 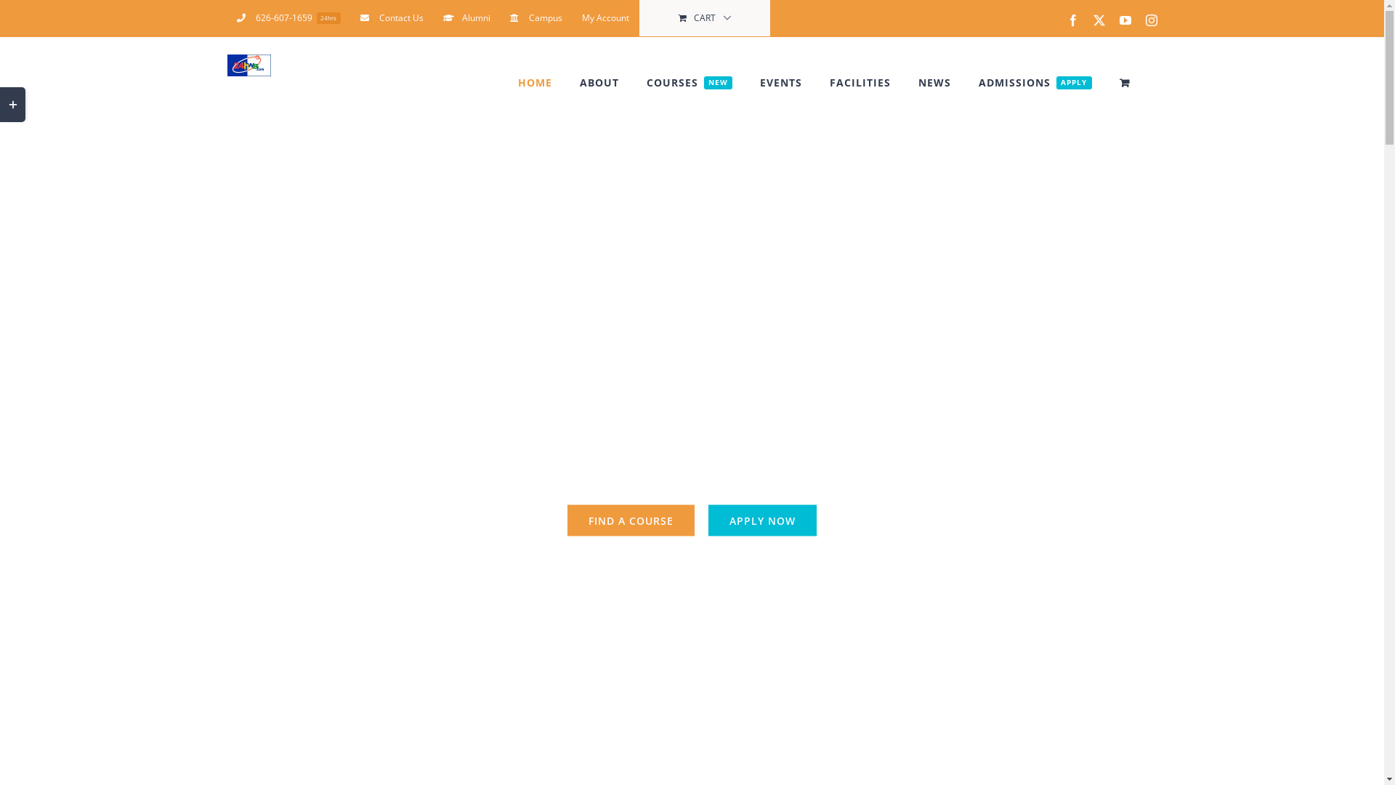 What do you see at coordinates (1073, 20) in the screenshot?
I see `Facebook` at bounding box center [1073, 20].